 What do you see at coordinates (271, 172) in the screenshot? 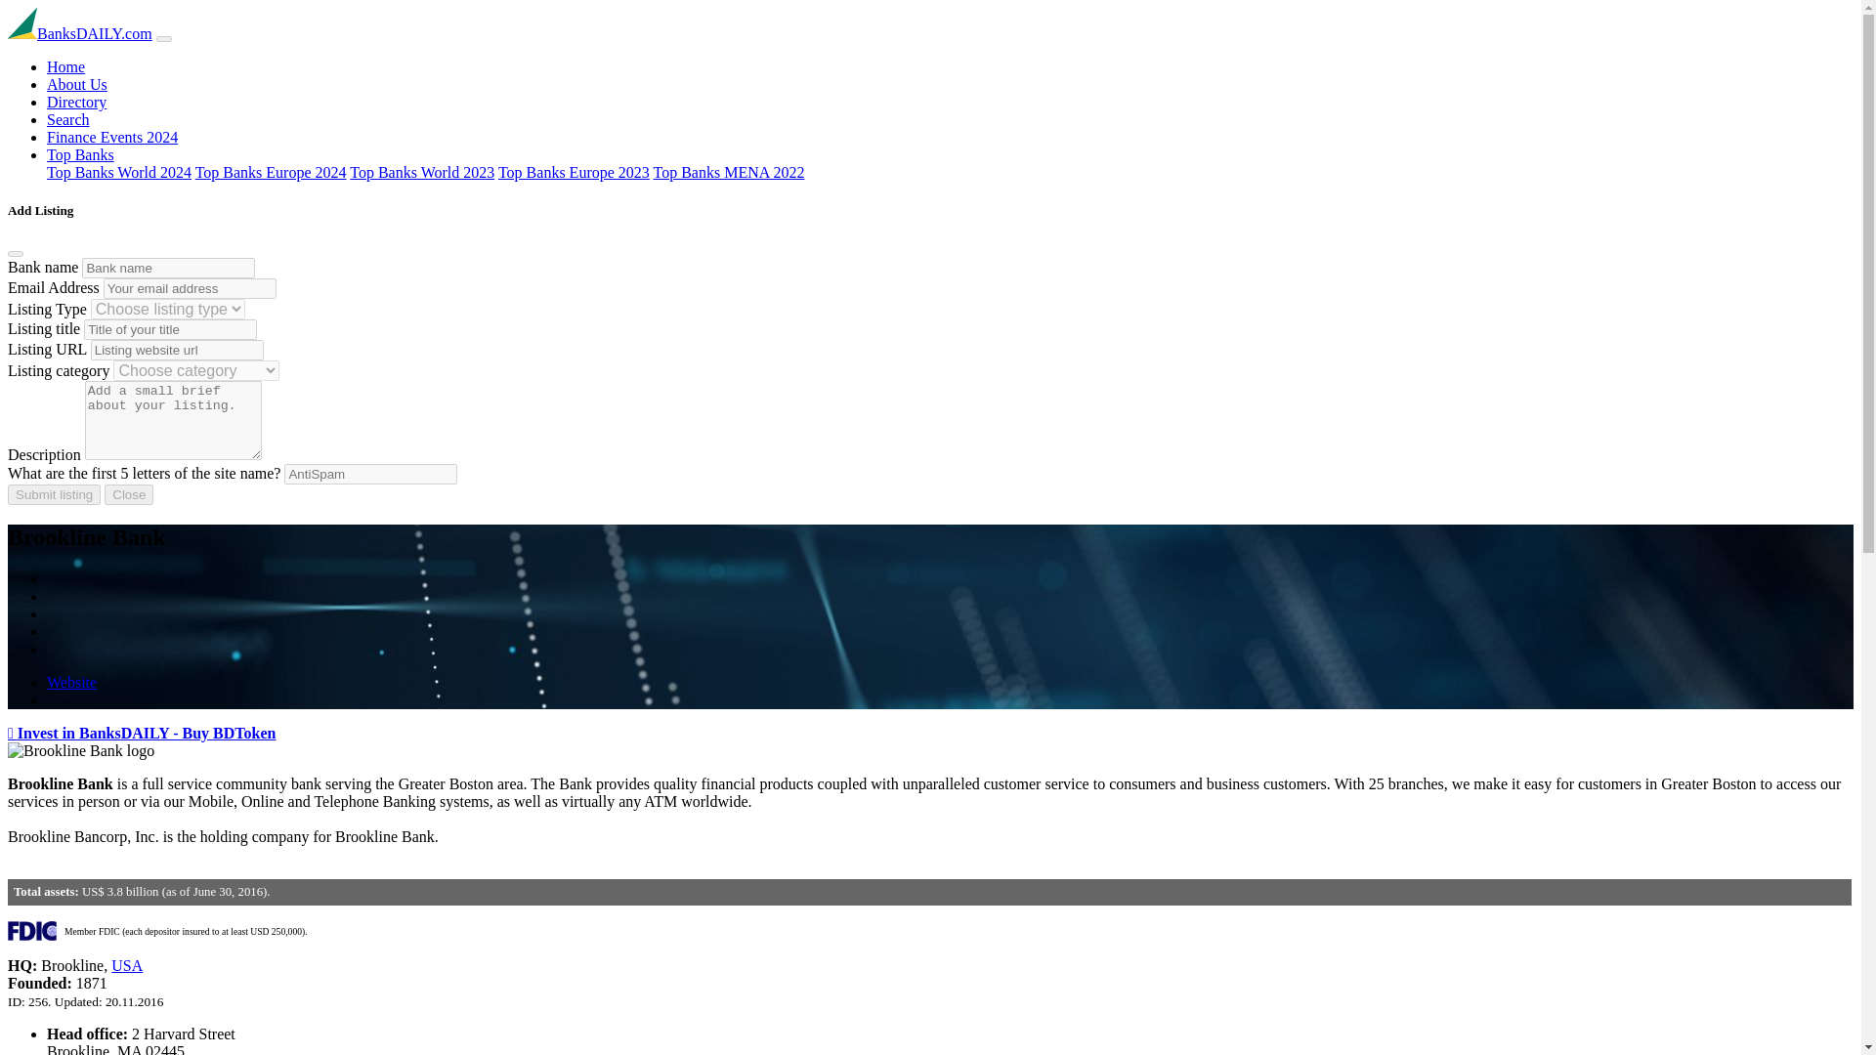
I see `Top Banks Europe 2024` at bounding box center [271, 172].